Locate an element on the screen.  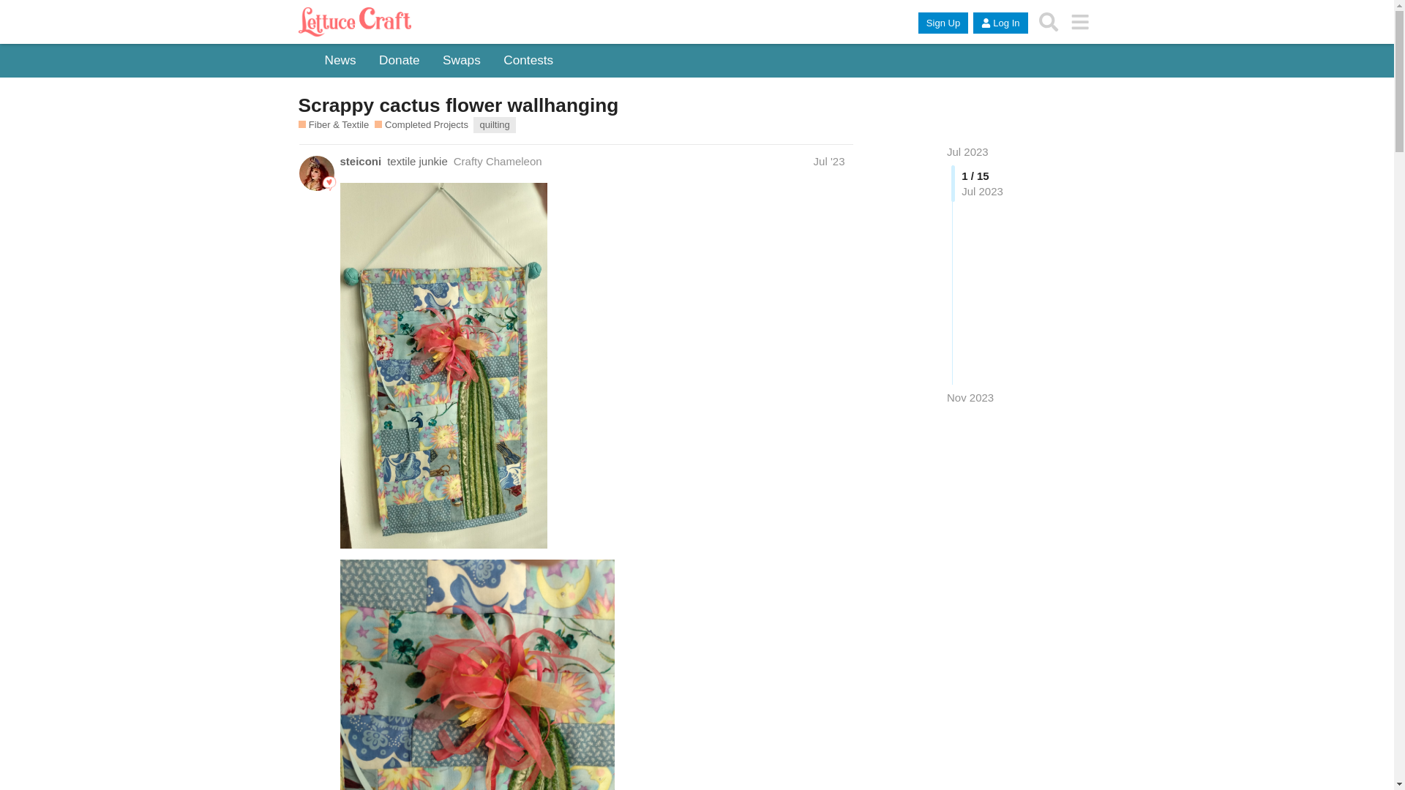
quilting is located at coordinates (495, 124).